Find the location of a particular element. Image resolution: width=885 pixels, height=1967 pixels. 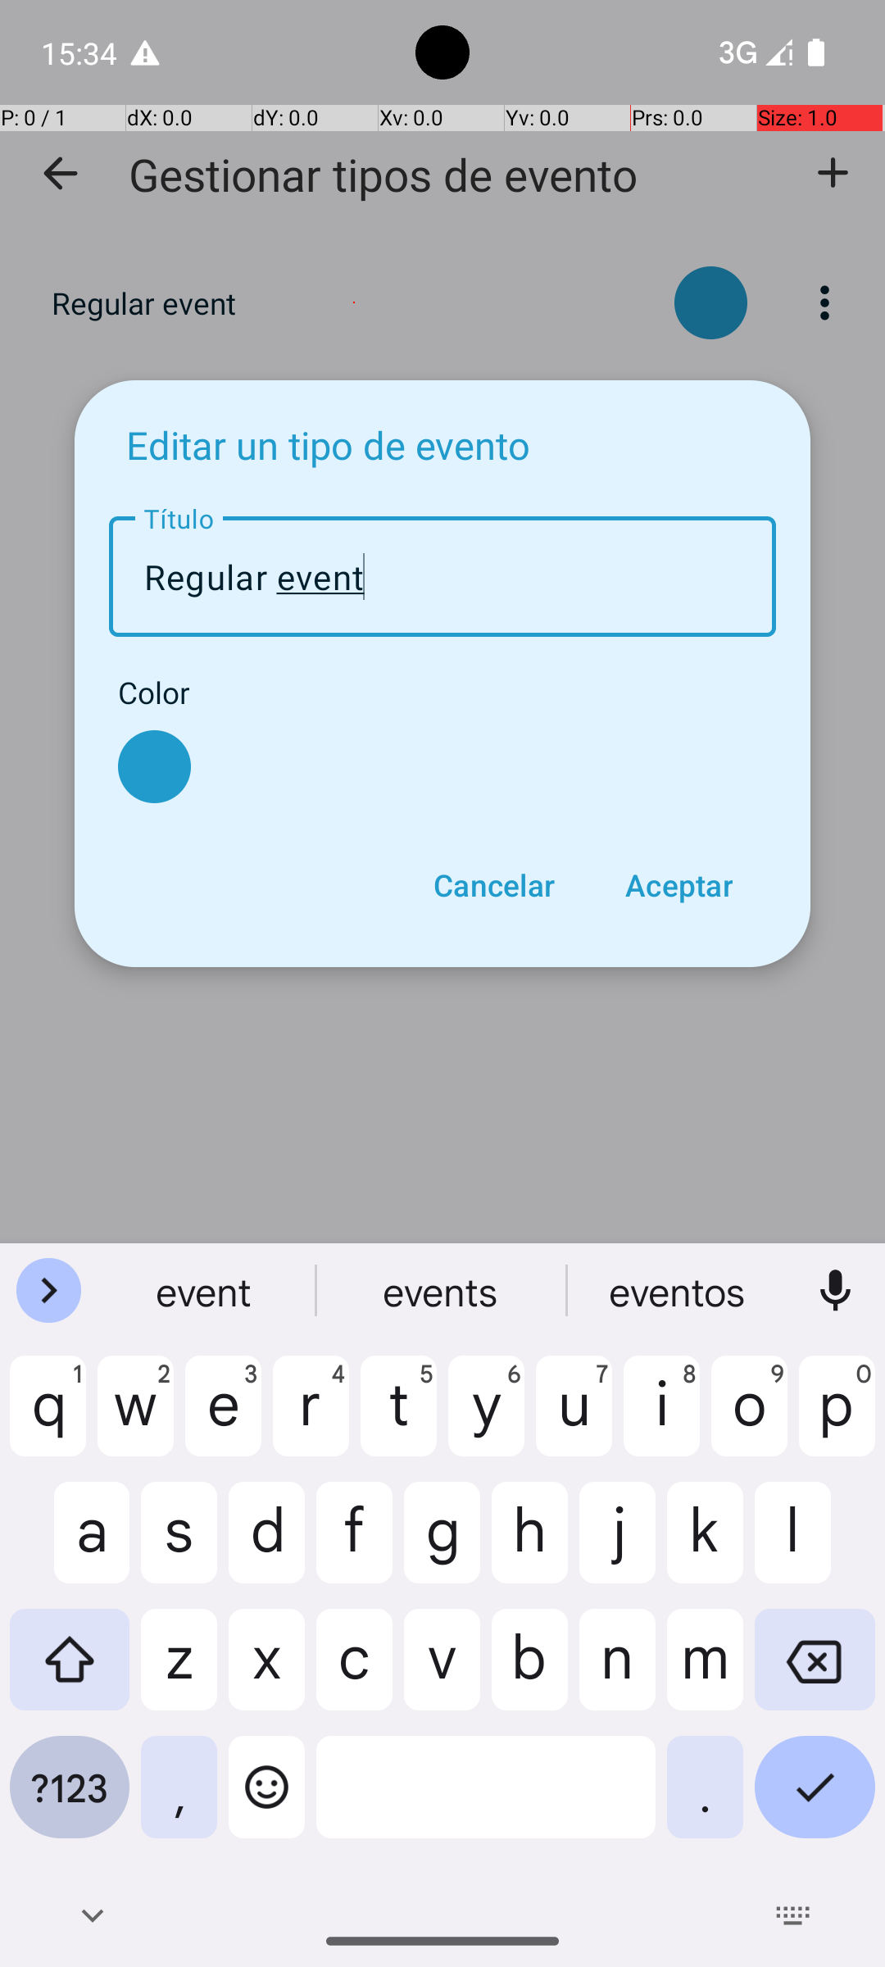

events is located at coordinates (442, 1291).